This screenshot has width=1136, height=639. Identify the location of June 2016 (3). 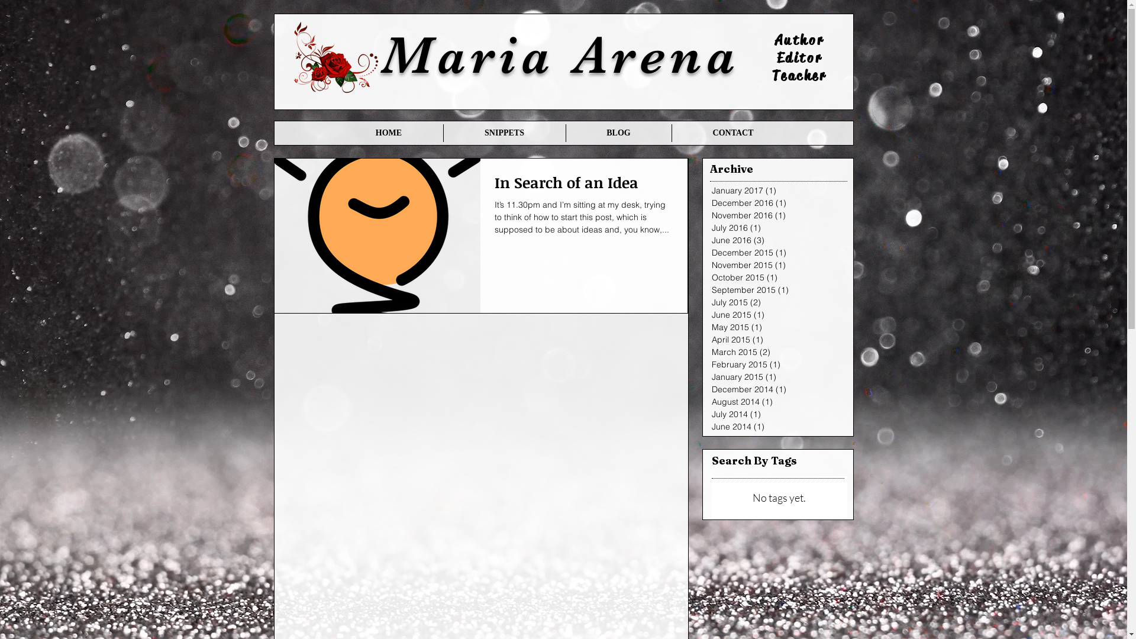
(774, 240).